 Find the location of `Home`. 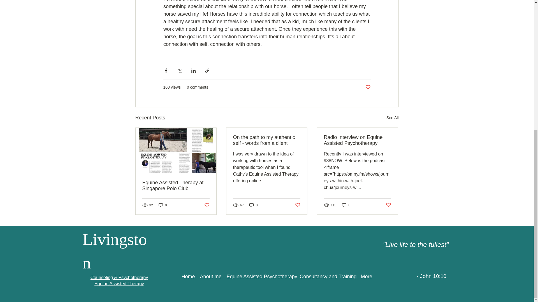

Home is located at coordinates (187, 277).